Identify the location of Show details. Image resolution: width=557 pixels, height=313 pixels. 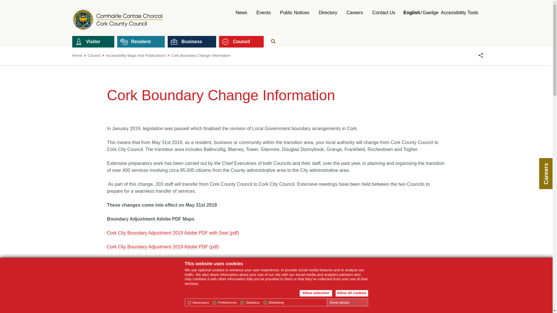
(342, 302).